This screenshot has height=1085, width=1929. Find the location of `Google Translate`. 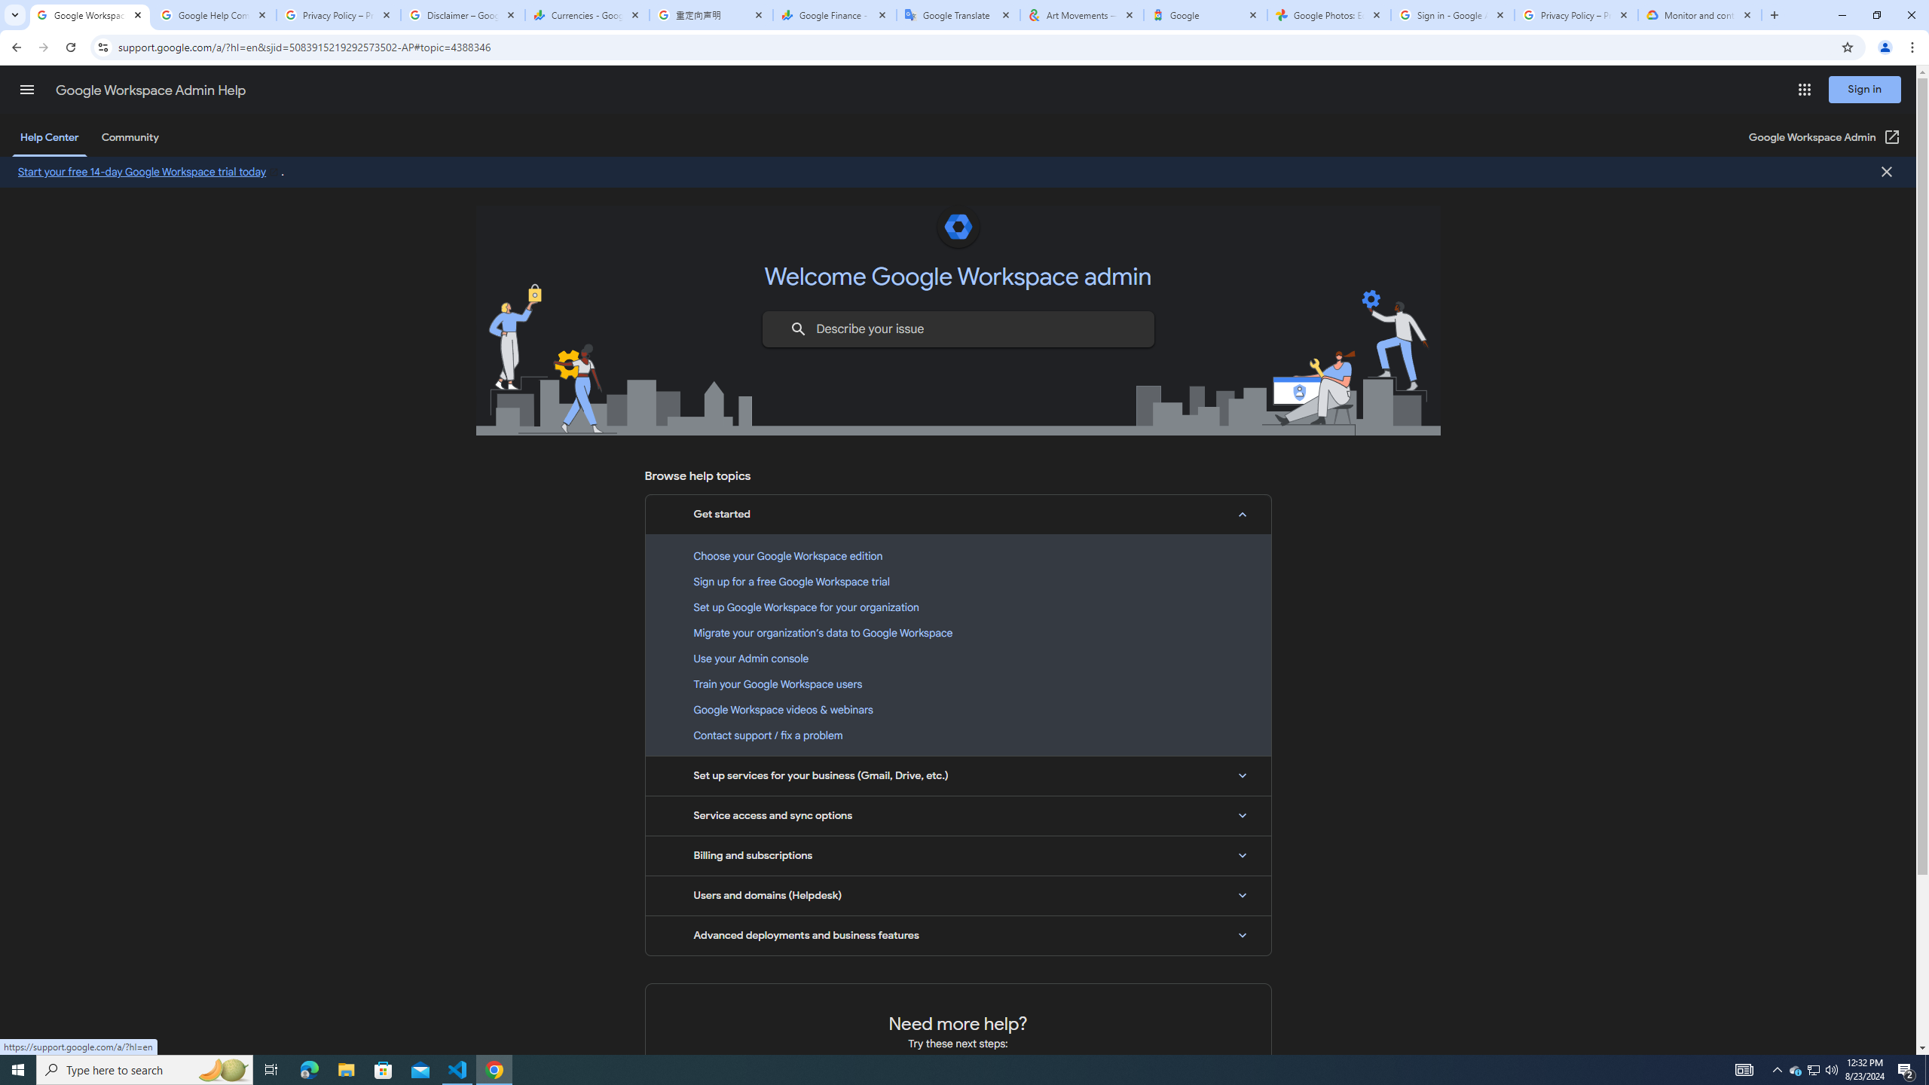

Google Translate is located at coordinates (957, 15).